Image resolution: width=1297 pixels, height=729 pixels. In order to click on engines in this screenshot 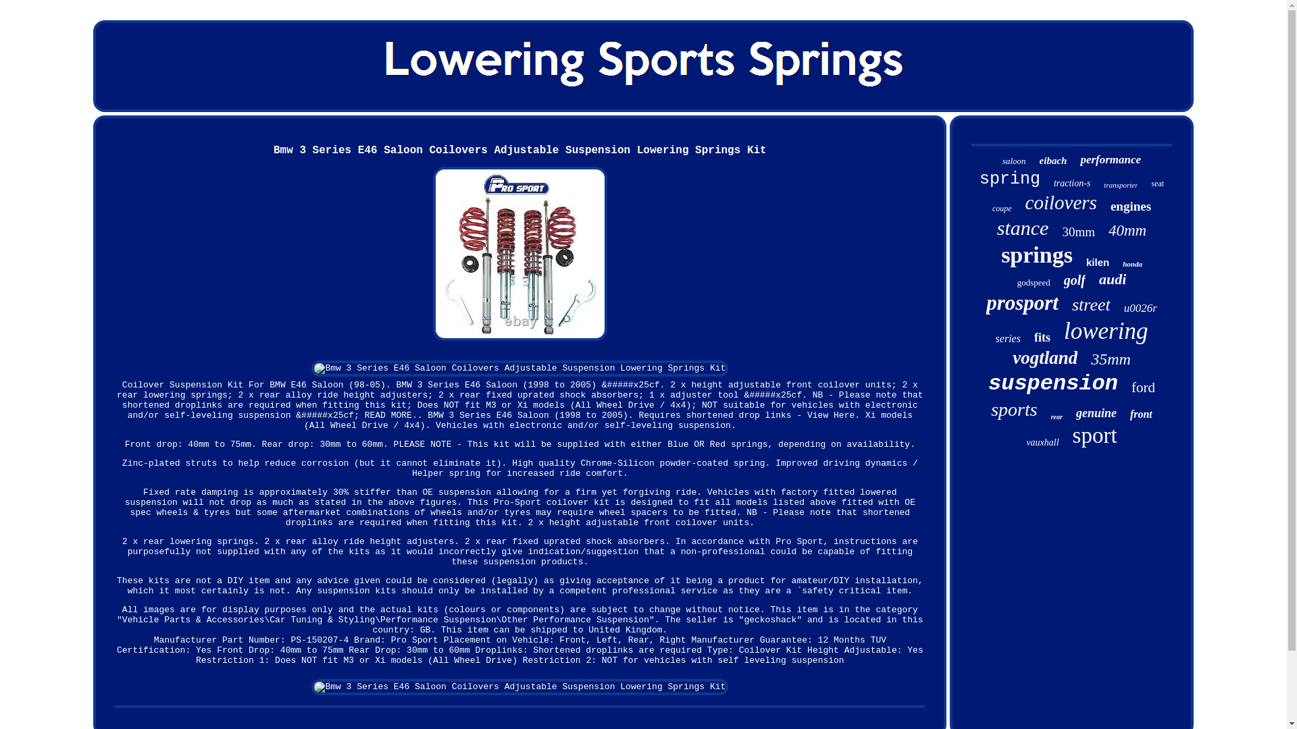, I will do `click(1131, 207)`.